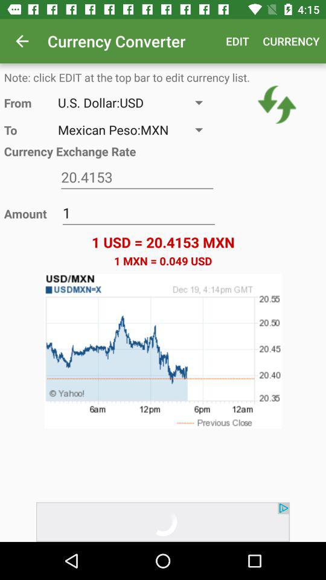 This screenshot has width=326, height=580. I want to click on convert currency, so click(276, 105).